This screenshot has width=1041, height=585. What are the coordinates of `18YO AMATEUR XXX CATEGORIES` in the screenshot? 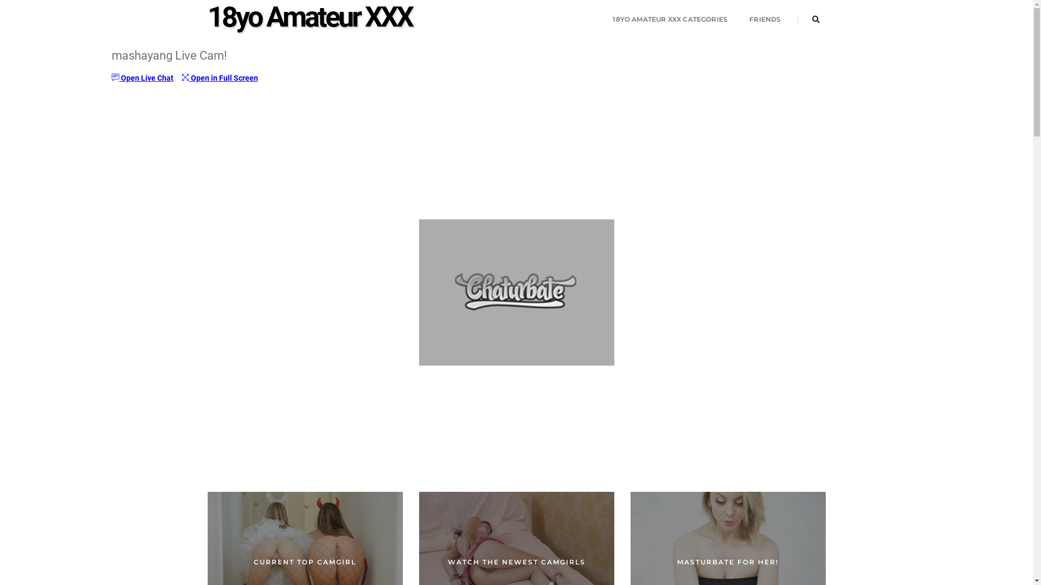 It's located at (670, 19).